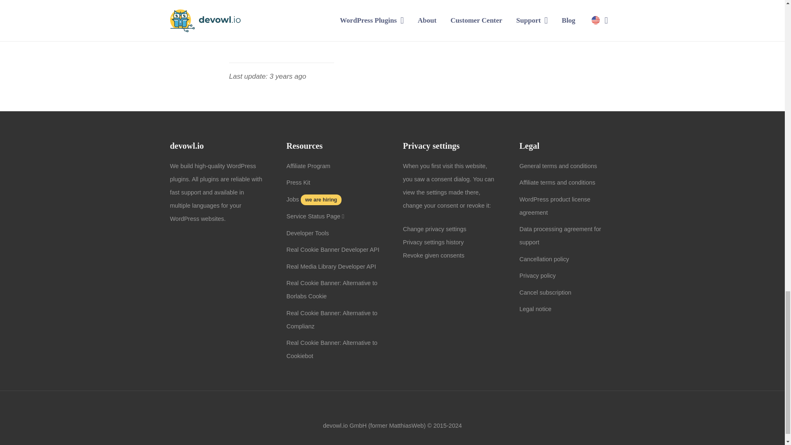  What do you see at coordinates (557, 183) in the screenshot?
I see `Affiliate terms and conditions` at bounding box center [557, 183].